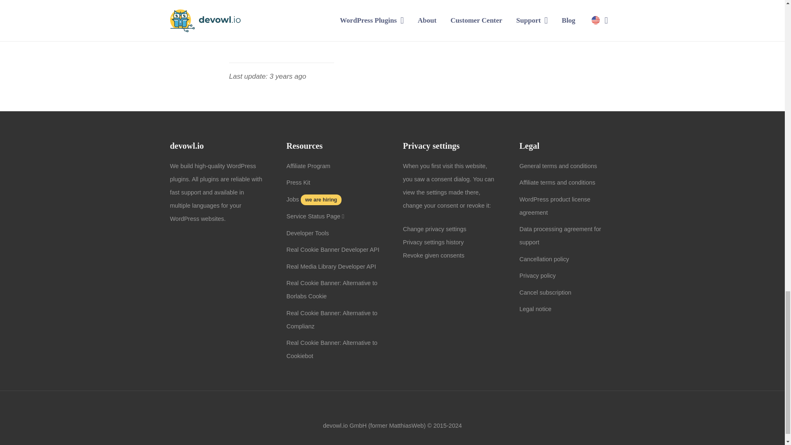  What do you see at coordinates (557, 183) in the screenshot?
I see `Affiliate terms and conditions` at bounding box center [557, 183].